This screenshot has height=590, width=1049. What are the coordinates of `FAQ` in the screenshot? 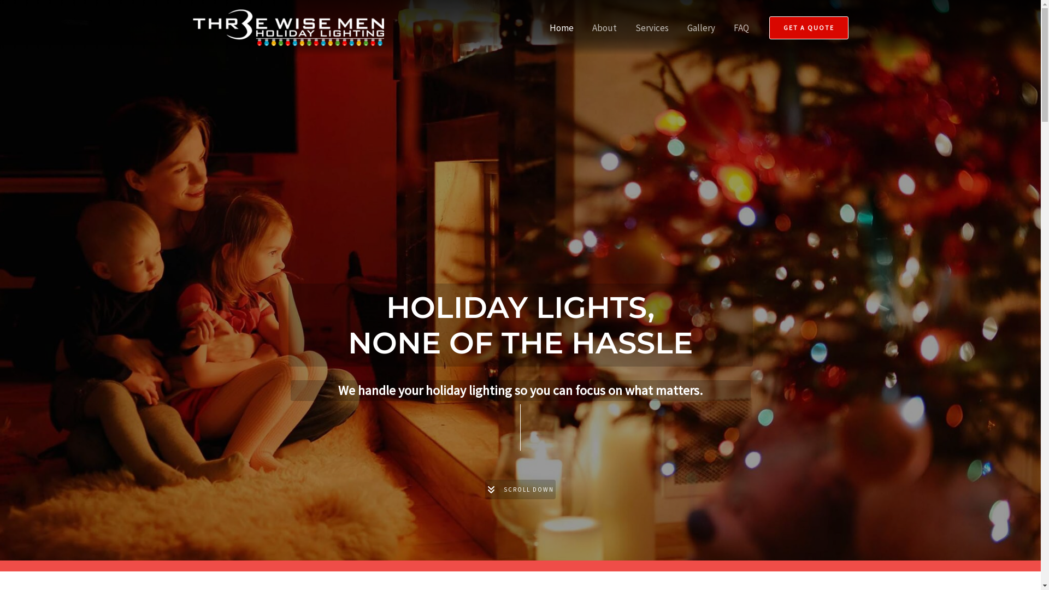 It's located at (741, 28).